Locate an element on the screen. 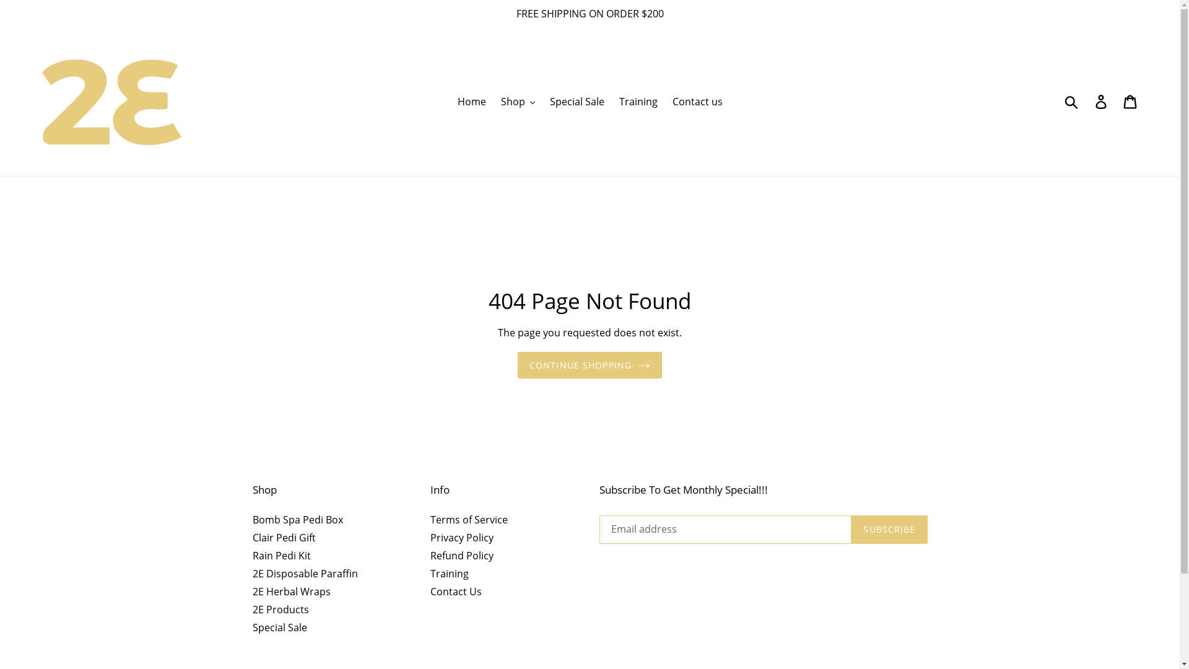  Rain Pedi Kit is located at coordinates (282, 555).